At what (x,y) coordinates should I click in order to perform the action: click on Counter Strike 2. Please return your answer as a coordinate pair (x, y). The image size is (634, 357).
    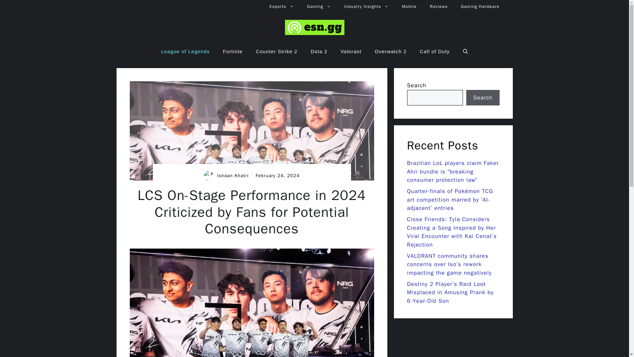
    Looking at the image, I should click on (277, 52).